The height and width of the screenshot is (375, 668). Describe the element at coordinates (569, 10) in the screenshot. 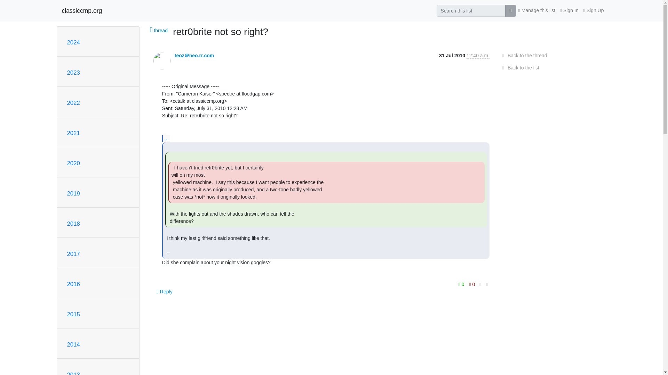

I see `Sign In` at that location.